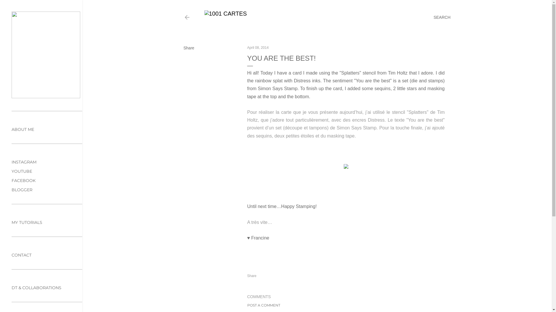  What do you see at coordinates (22, 190) in the screenshot?
I see `BLOGGER` at bounding box center [22, 190].